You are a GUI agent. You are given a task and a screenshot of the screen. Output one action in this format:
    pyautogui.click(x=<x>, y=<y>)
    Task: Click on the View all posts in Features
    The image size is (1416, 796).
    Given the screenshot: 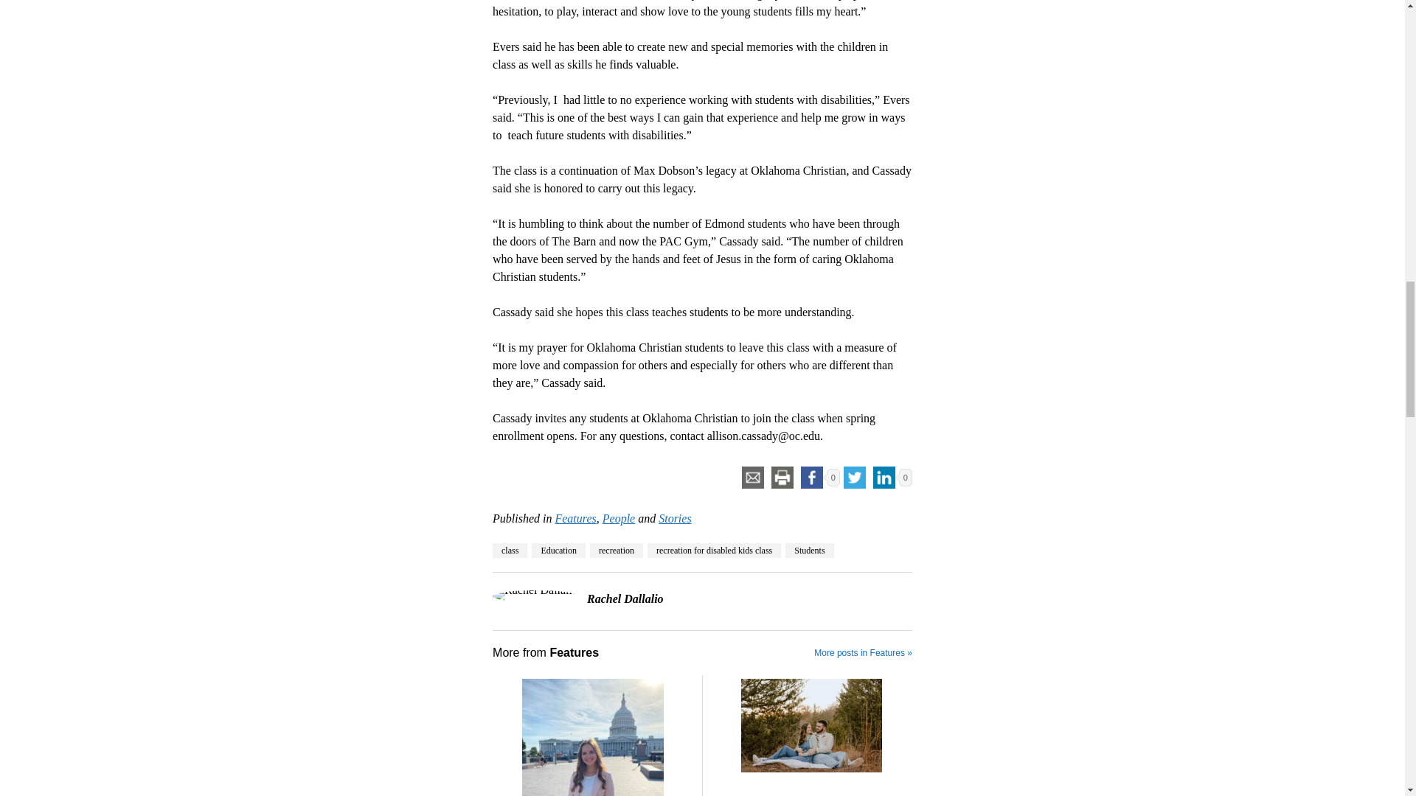 What is the action you would take?
    pyautogui.click(x=575, y=518)
    